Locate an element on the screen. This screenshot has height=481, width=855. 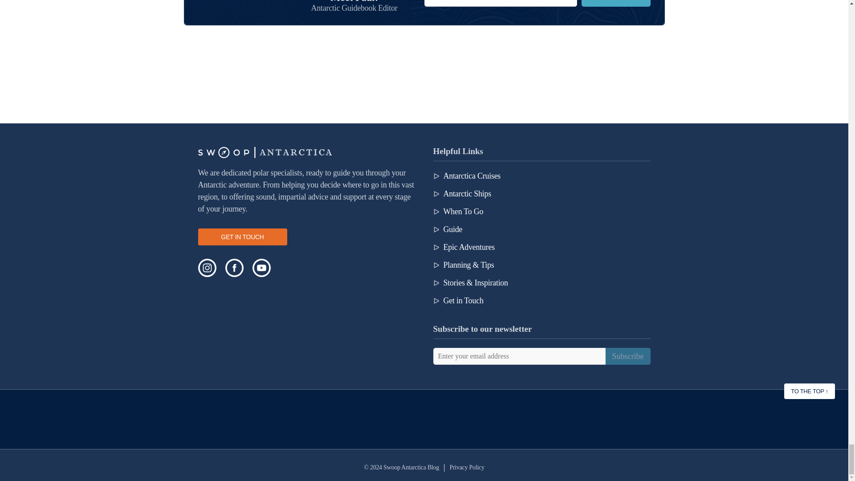
Instagram is located at coordinates (207, 268).